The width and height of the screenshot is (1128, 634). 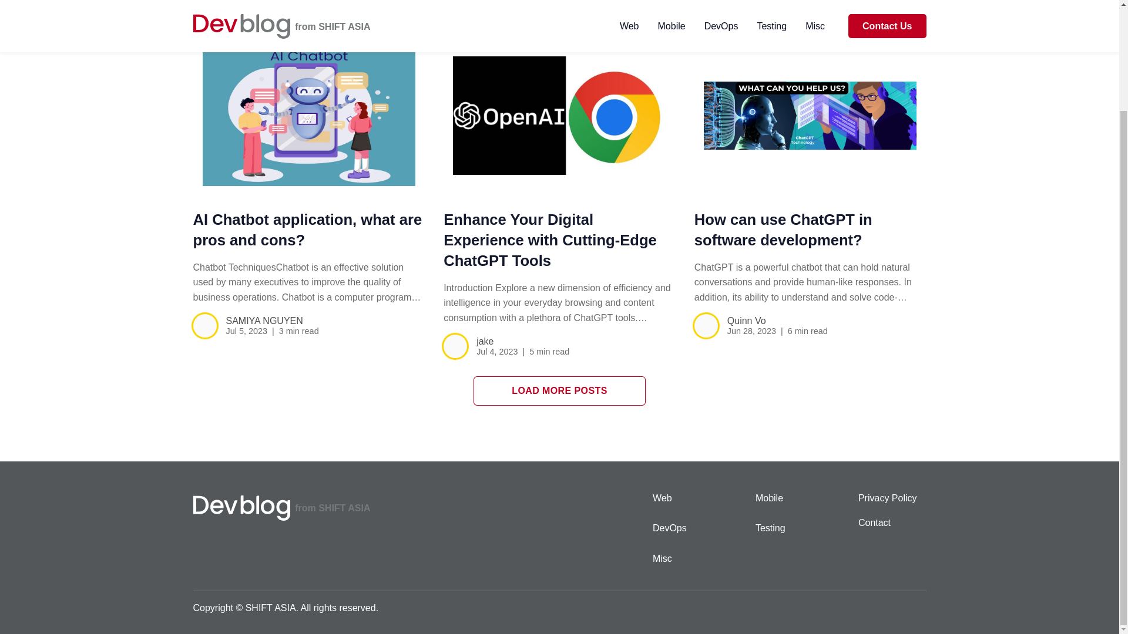 I want to click on LOAD MORE POSTS, so click(x=559, y=391).